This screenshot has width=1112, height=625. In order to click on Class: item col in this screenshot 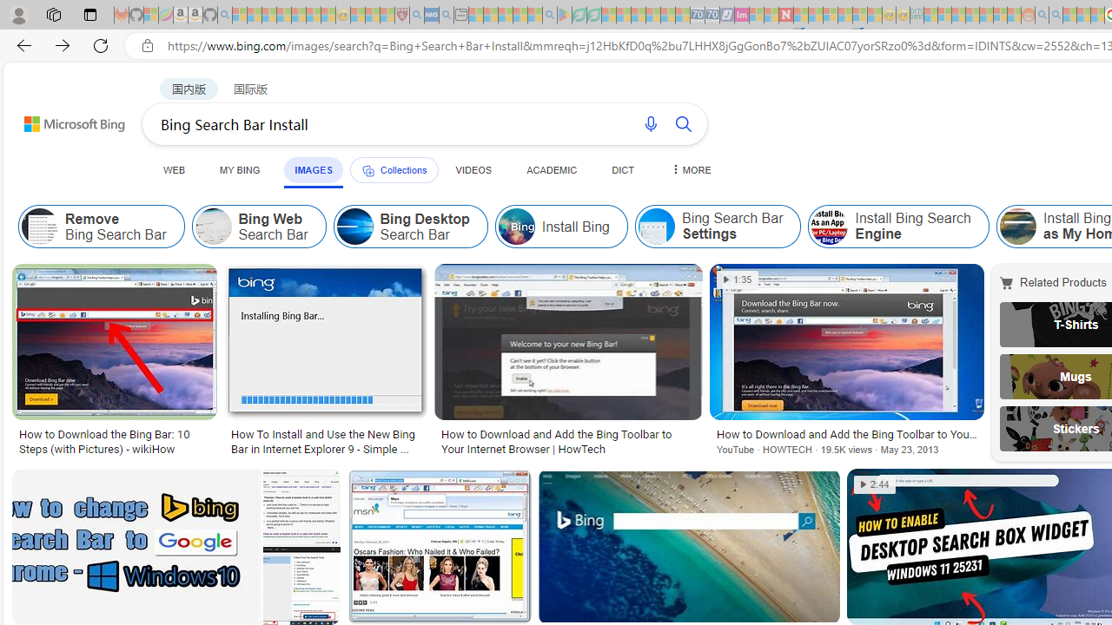, I will do `click(898, 226)`.